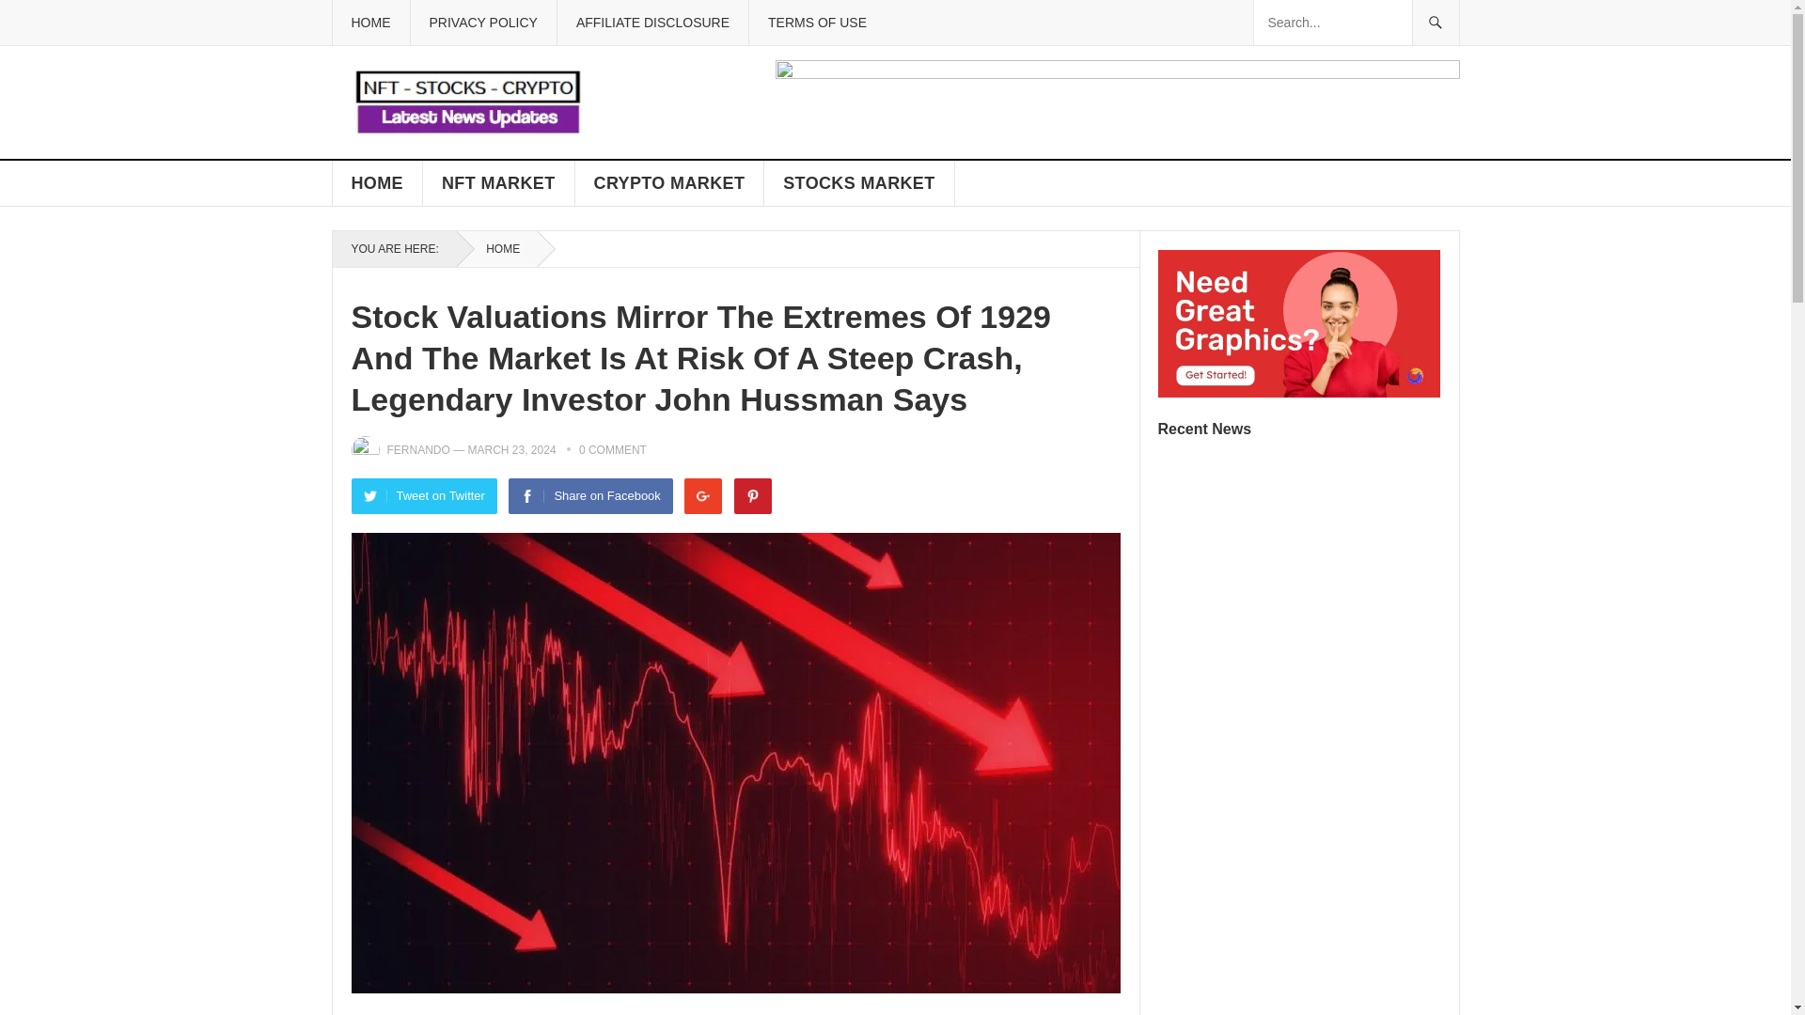 The height and width of the screenshot is (1015, 1805). Describe the element at coordinates (418, 449) in the screenshot. I see `Posts by Fernando` at that location.